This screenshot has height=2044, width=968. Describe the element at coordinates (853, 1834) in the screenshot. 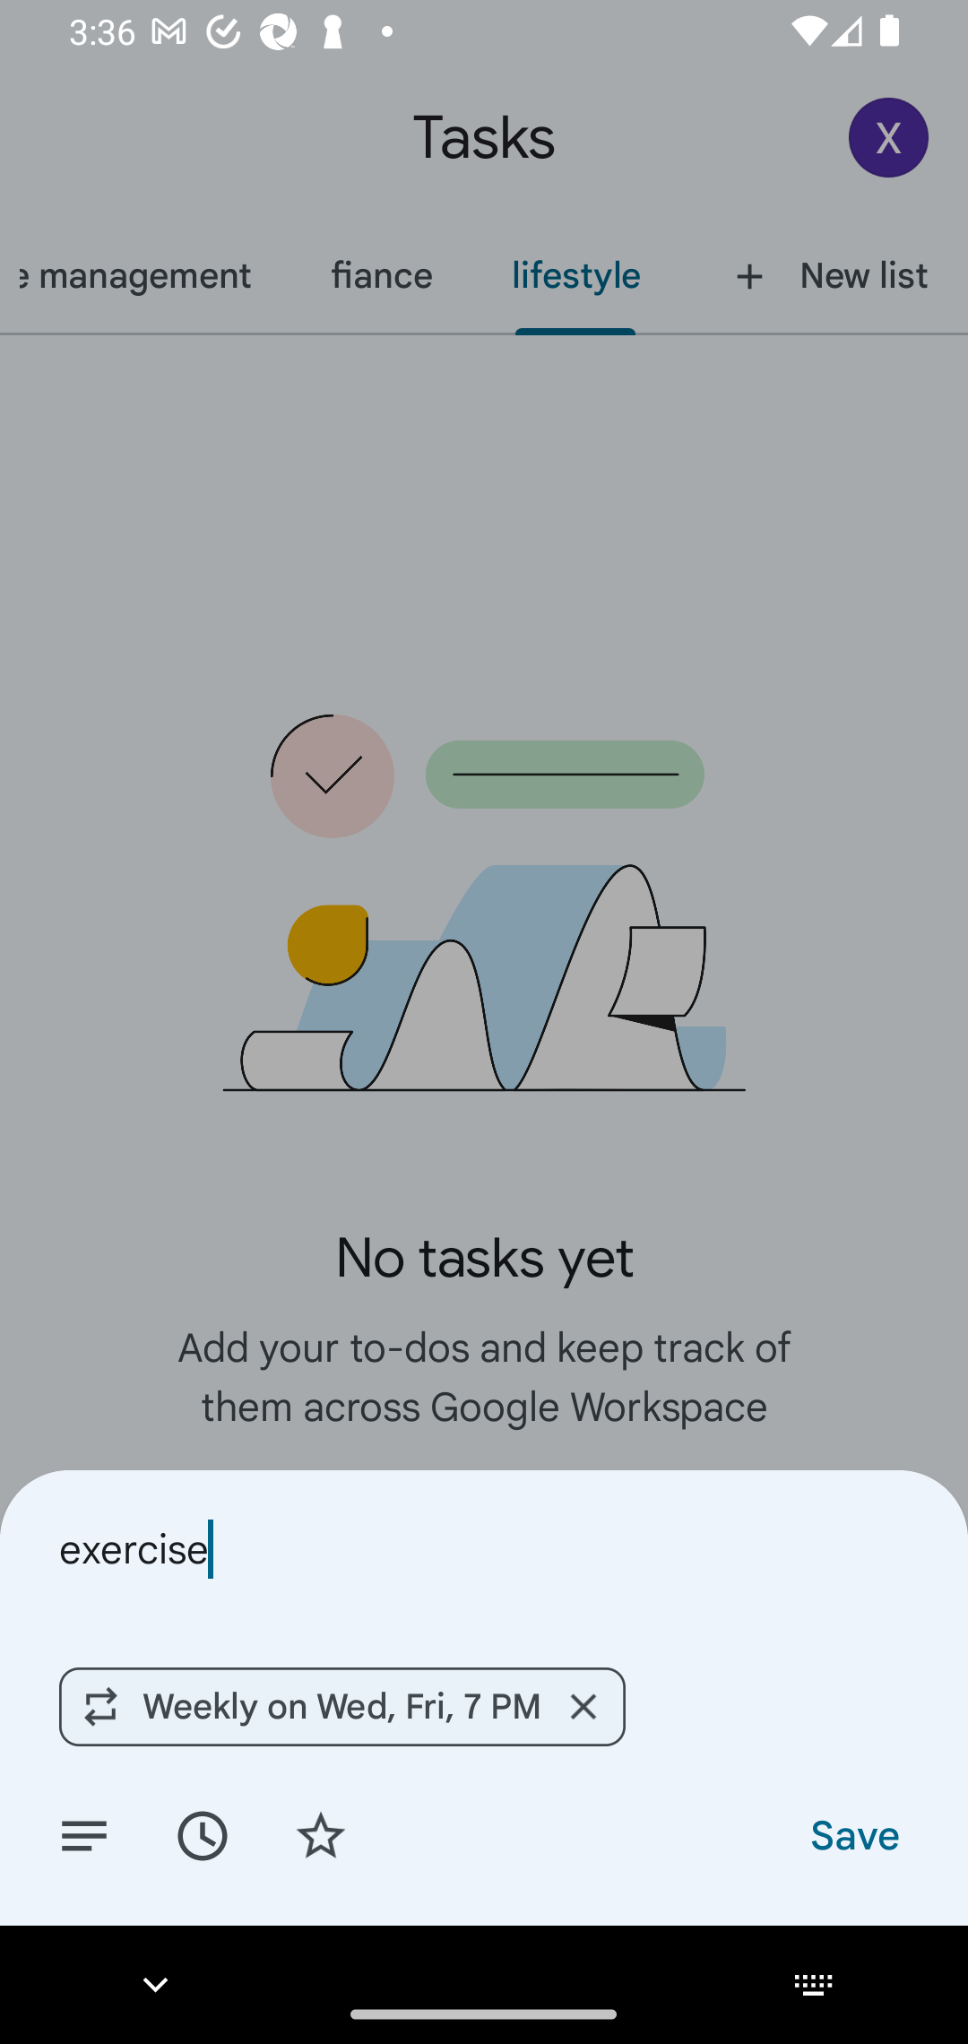

I see `Save` at that location.